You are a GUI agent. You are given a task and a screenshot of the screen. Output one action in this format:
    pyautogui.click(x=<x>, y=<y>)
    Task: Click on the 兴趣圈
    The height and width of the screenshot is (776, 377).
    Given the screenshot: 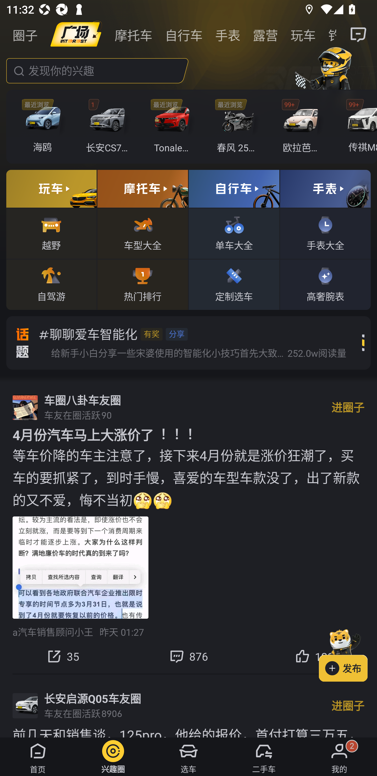 What is the action you would take?
    pyautogui.click(x=113, y=757)
    